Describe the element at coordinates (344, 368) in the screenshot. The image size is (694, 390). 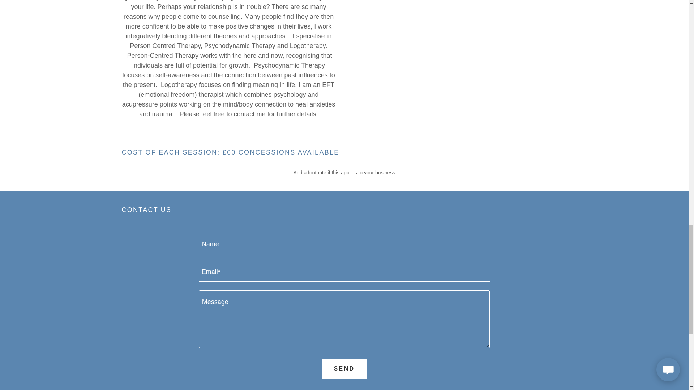
I see `SEND` at that location.